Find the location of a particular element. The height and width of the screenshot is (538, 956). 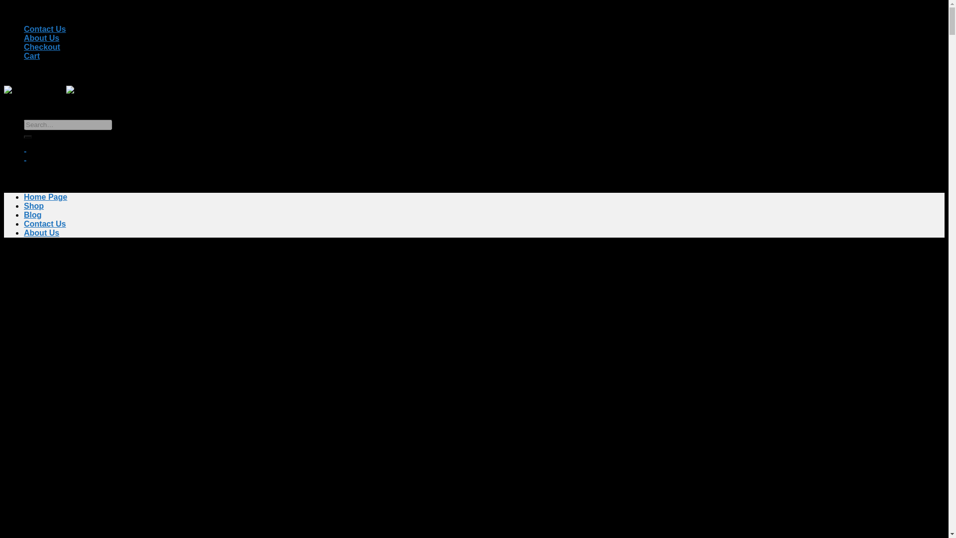

Blog is located at coordinates (33, 215).